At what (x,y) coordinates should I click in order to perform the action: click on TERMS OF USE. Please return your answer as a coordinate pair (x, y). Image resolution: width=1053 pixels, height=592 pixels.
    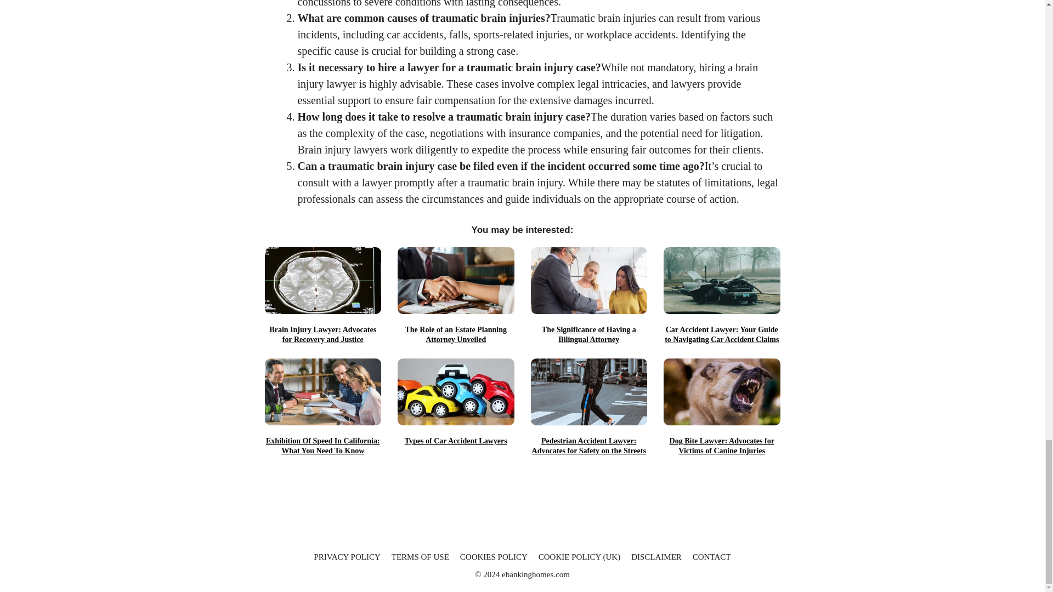
    Looking at the image, I should click on (420, 556).